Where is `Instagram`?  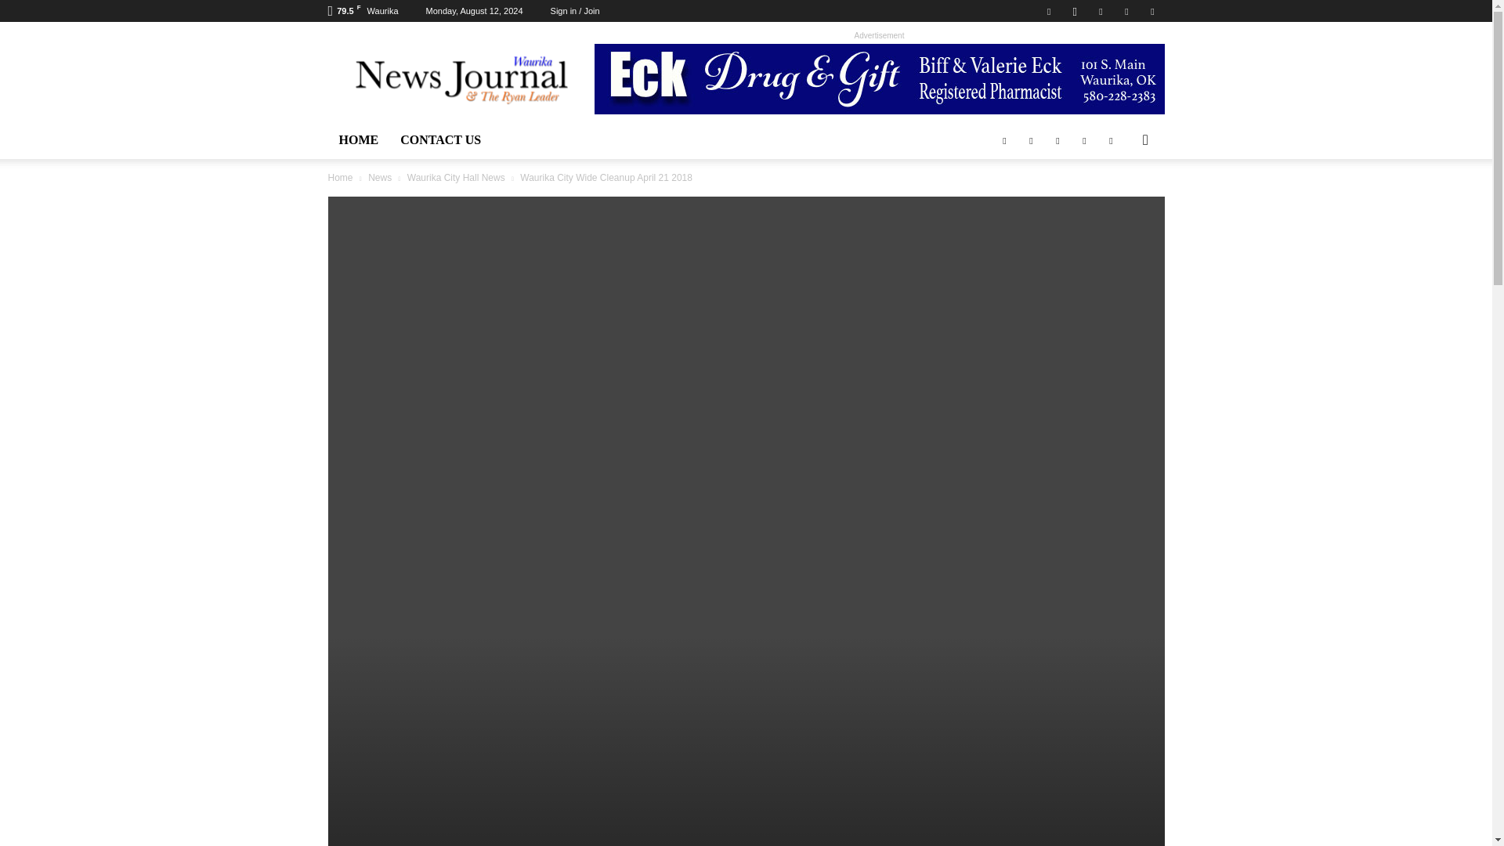
Instagram is located at coordinates (1075, 11).